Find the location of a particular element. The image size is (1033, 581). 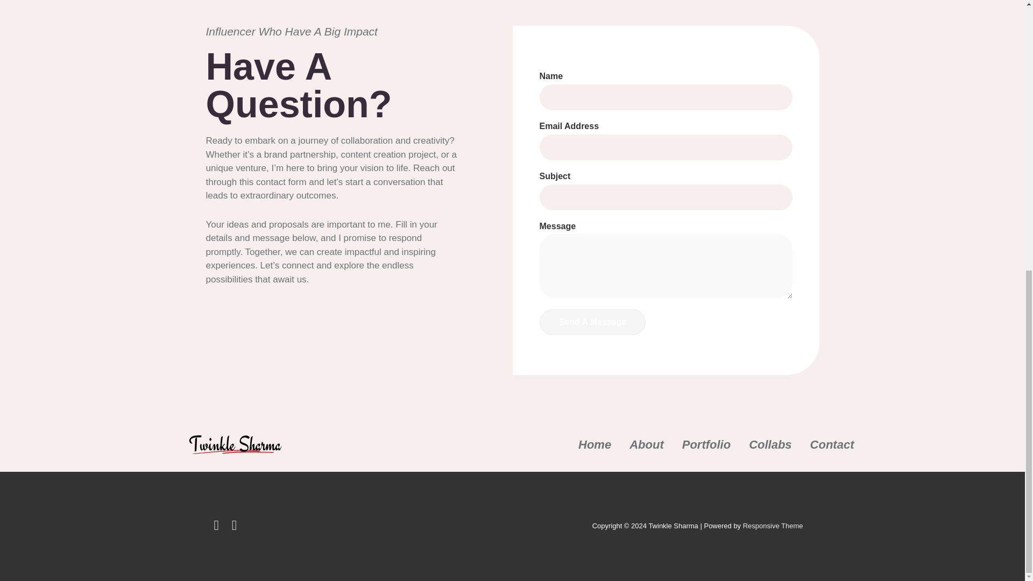

Responsive Theme is located at coordinates (773, 525).